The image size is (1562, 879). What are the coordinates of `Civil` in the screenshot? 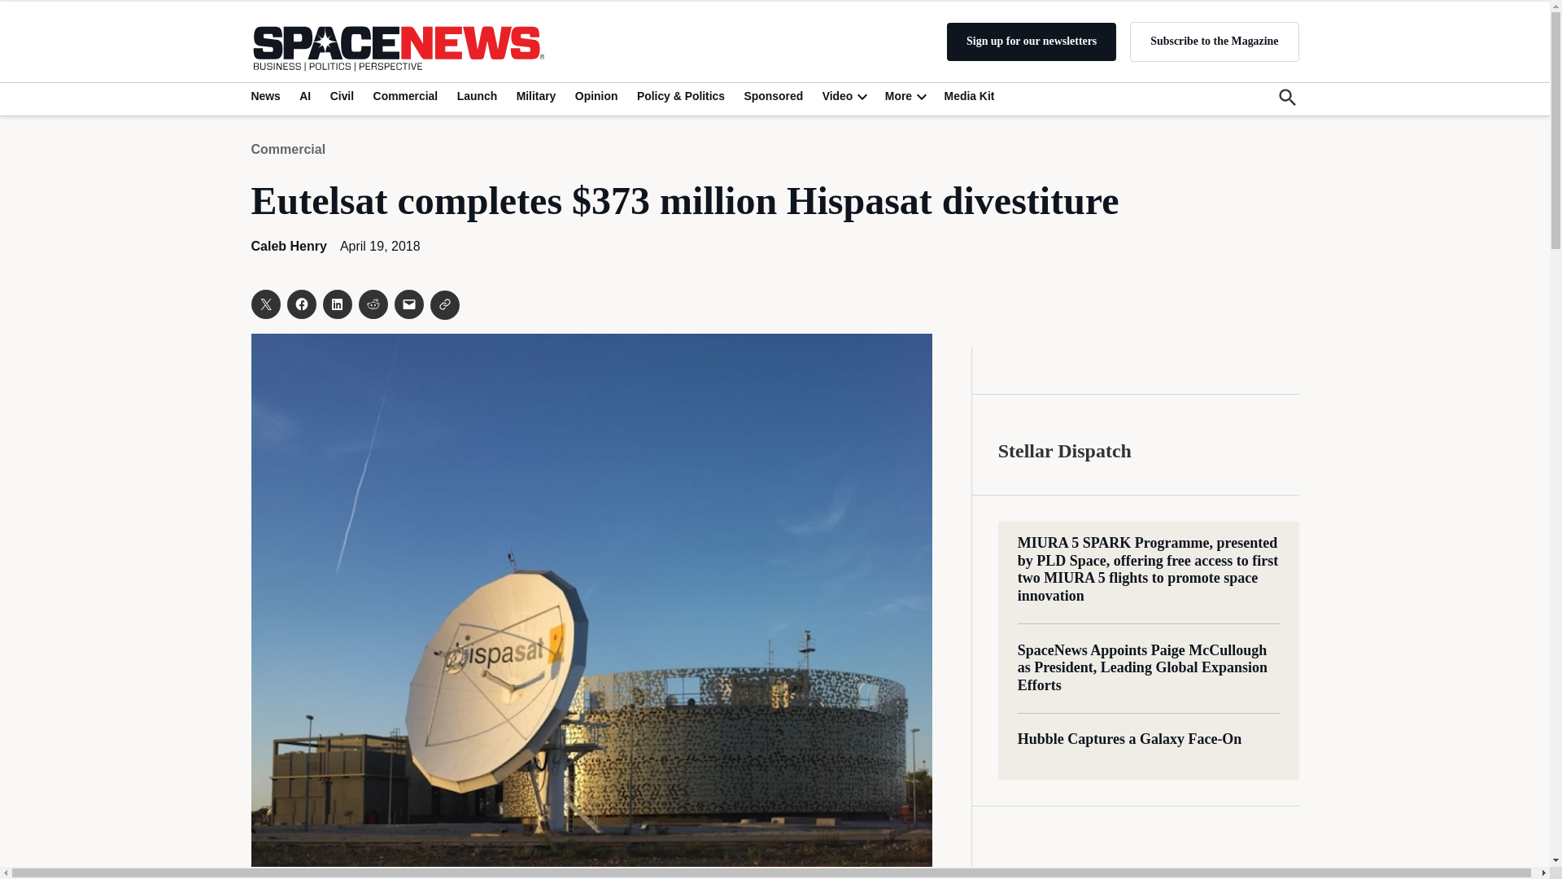 It's located at (342, 95).